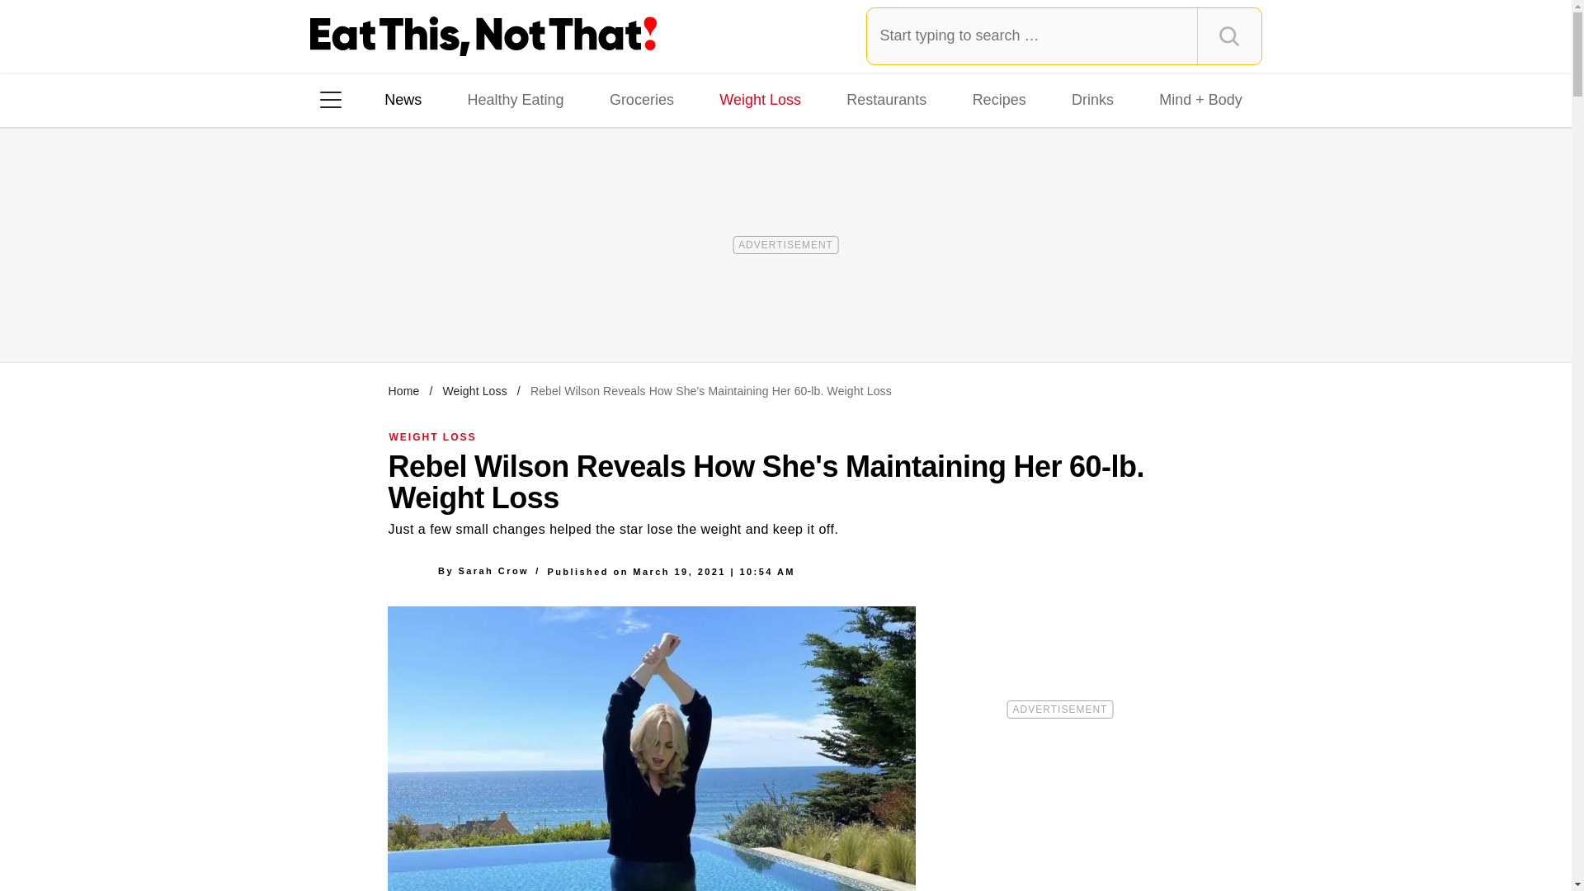 The image size is (1584, 891). Describe the element at coordinates (1064, 35) in the screenshot. I see `Type and press Enter to search` at that location.